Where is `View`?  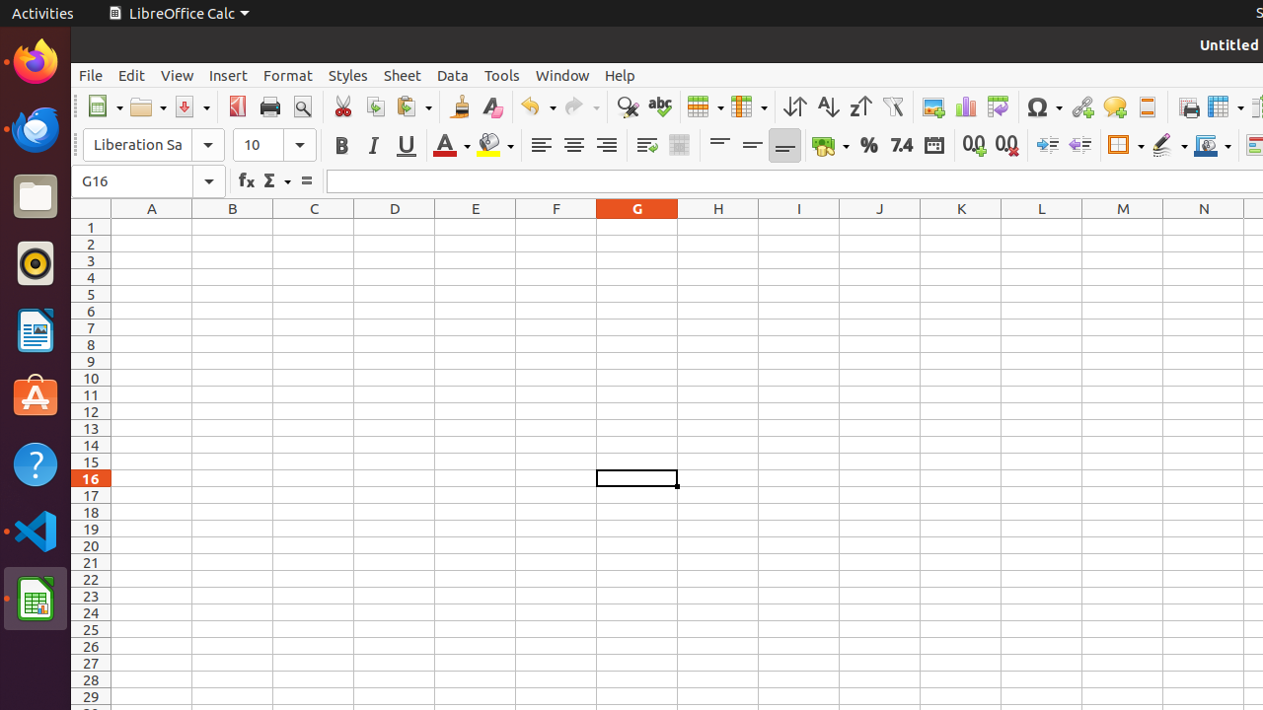
View is located at coordinates (178, 75).